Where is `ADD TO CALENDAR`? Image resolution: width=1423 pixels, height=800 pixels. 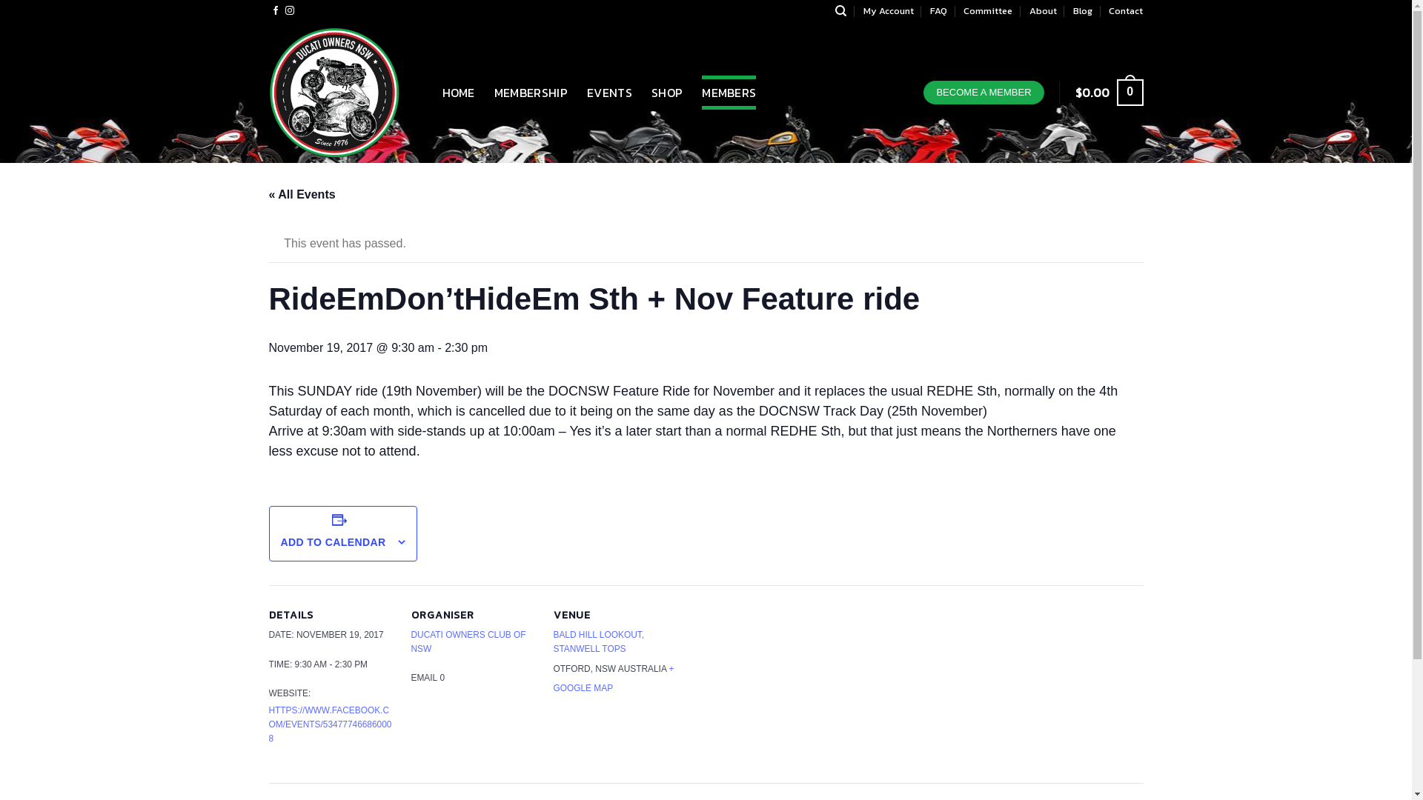
ADD TO CALENDAR is located at coordinates (333, 542).